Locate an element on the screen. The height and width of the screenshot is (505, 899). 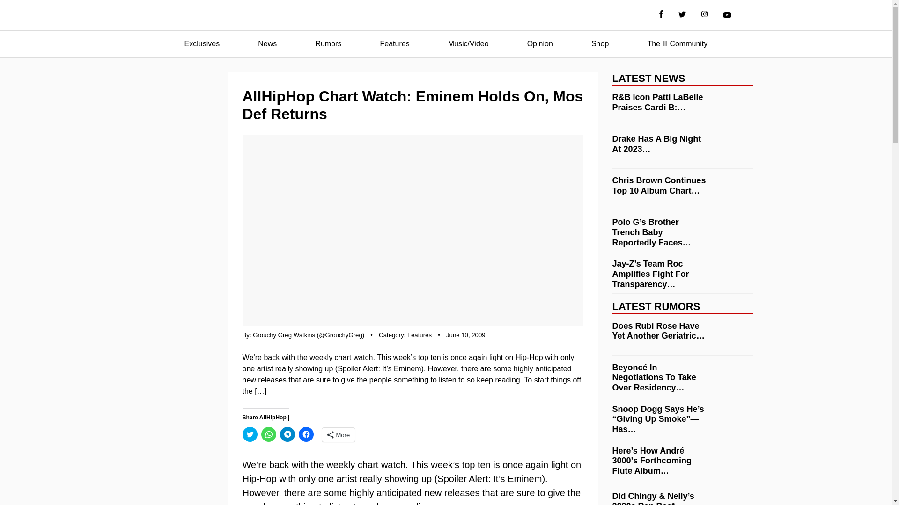
Features is located at coordinates (394, 44).